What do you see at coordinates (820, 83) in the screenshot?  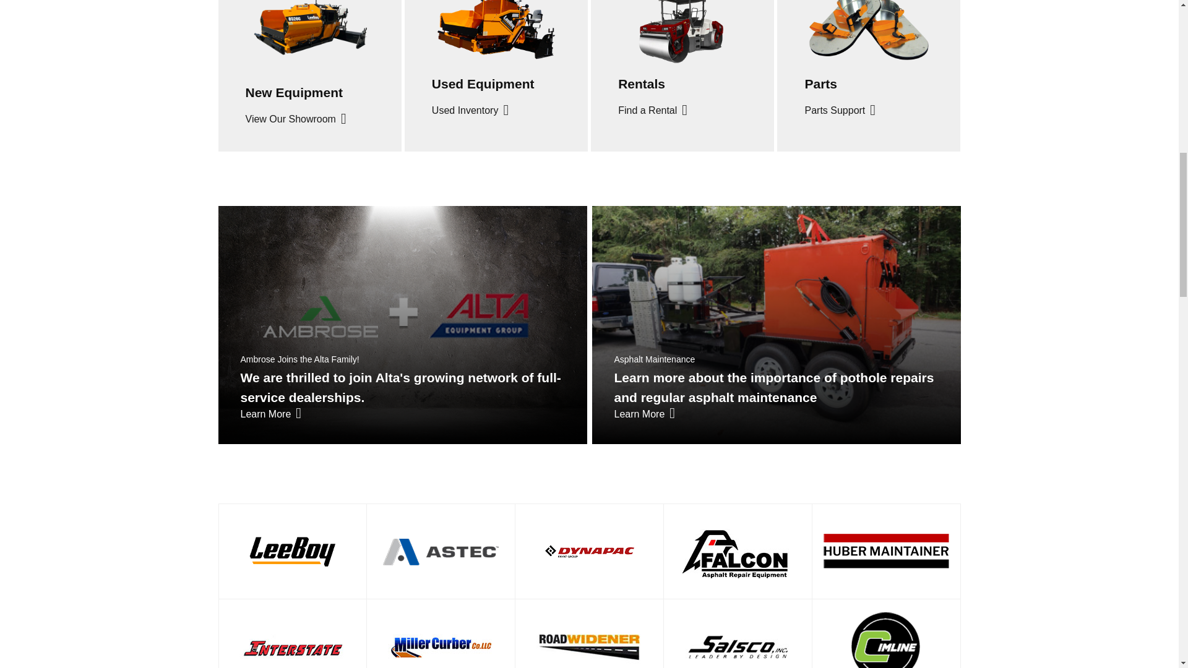 I see `Parts` at bounding box center [820, 83].